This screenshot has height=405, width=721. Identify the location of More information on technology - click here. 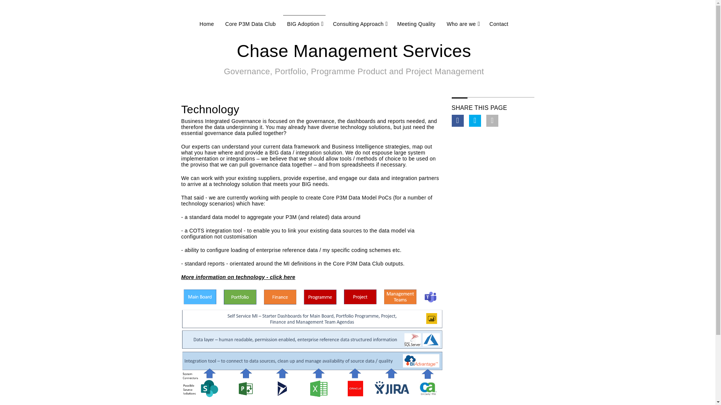
(238, 277).